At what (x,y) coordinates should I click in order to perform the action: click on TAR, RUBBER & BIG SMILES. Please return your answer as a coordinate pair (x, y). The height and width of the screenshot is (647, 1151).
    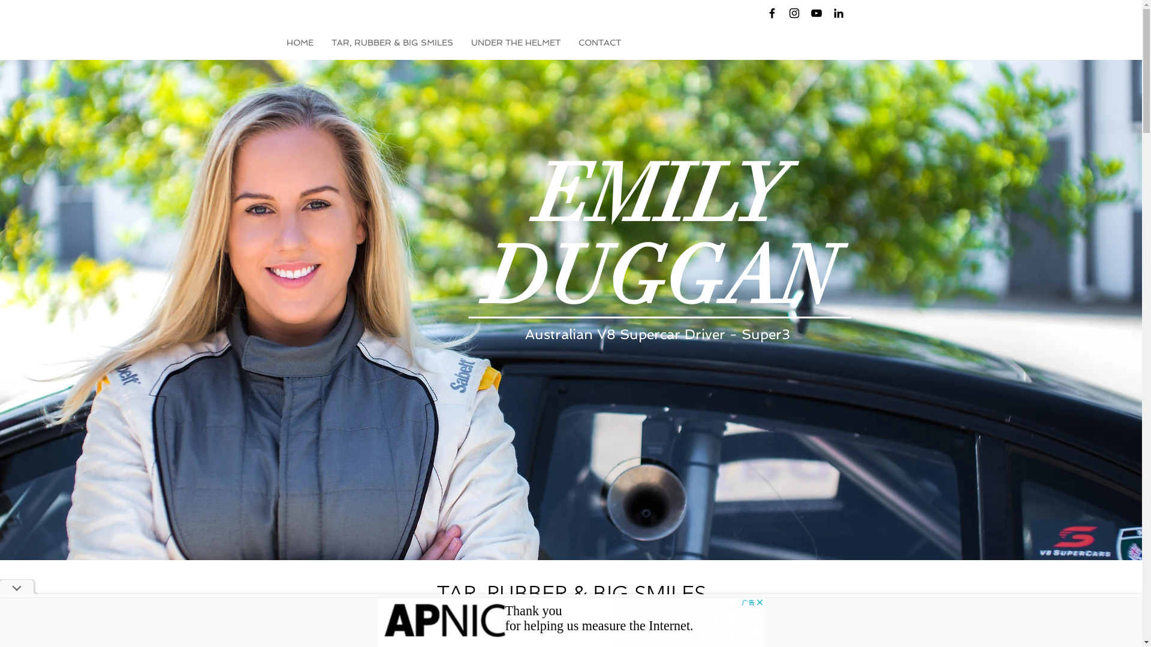
    Looking at the image, I should click on (392, 43).